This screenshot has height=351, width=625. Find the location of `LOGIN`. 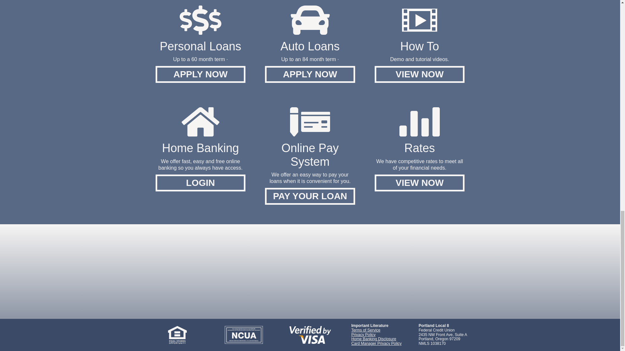

LOGIN is located at coordinates (201, 183).